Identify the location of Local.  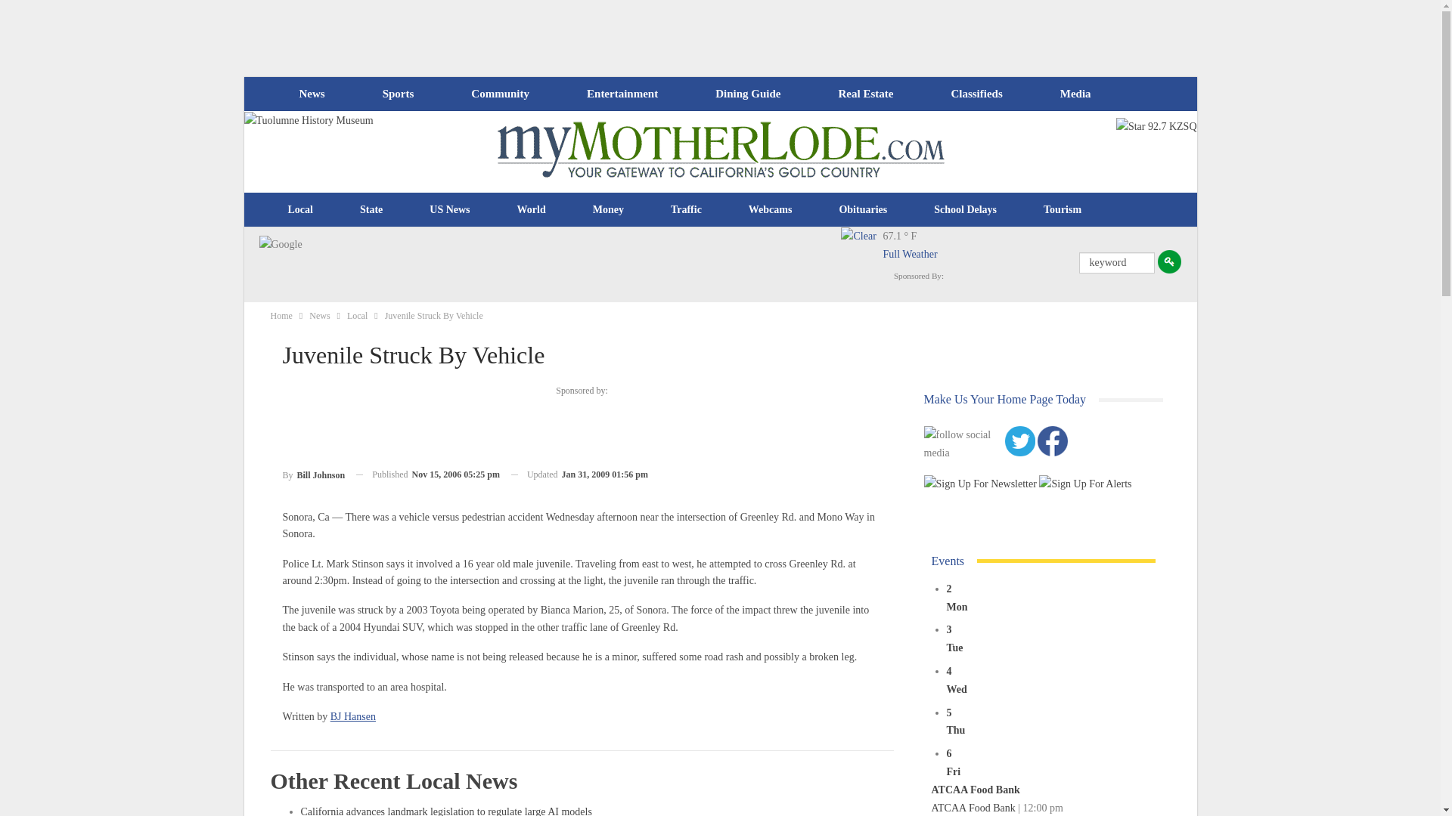
(300, 210).